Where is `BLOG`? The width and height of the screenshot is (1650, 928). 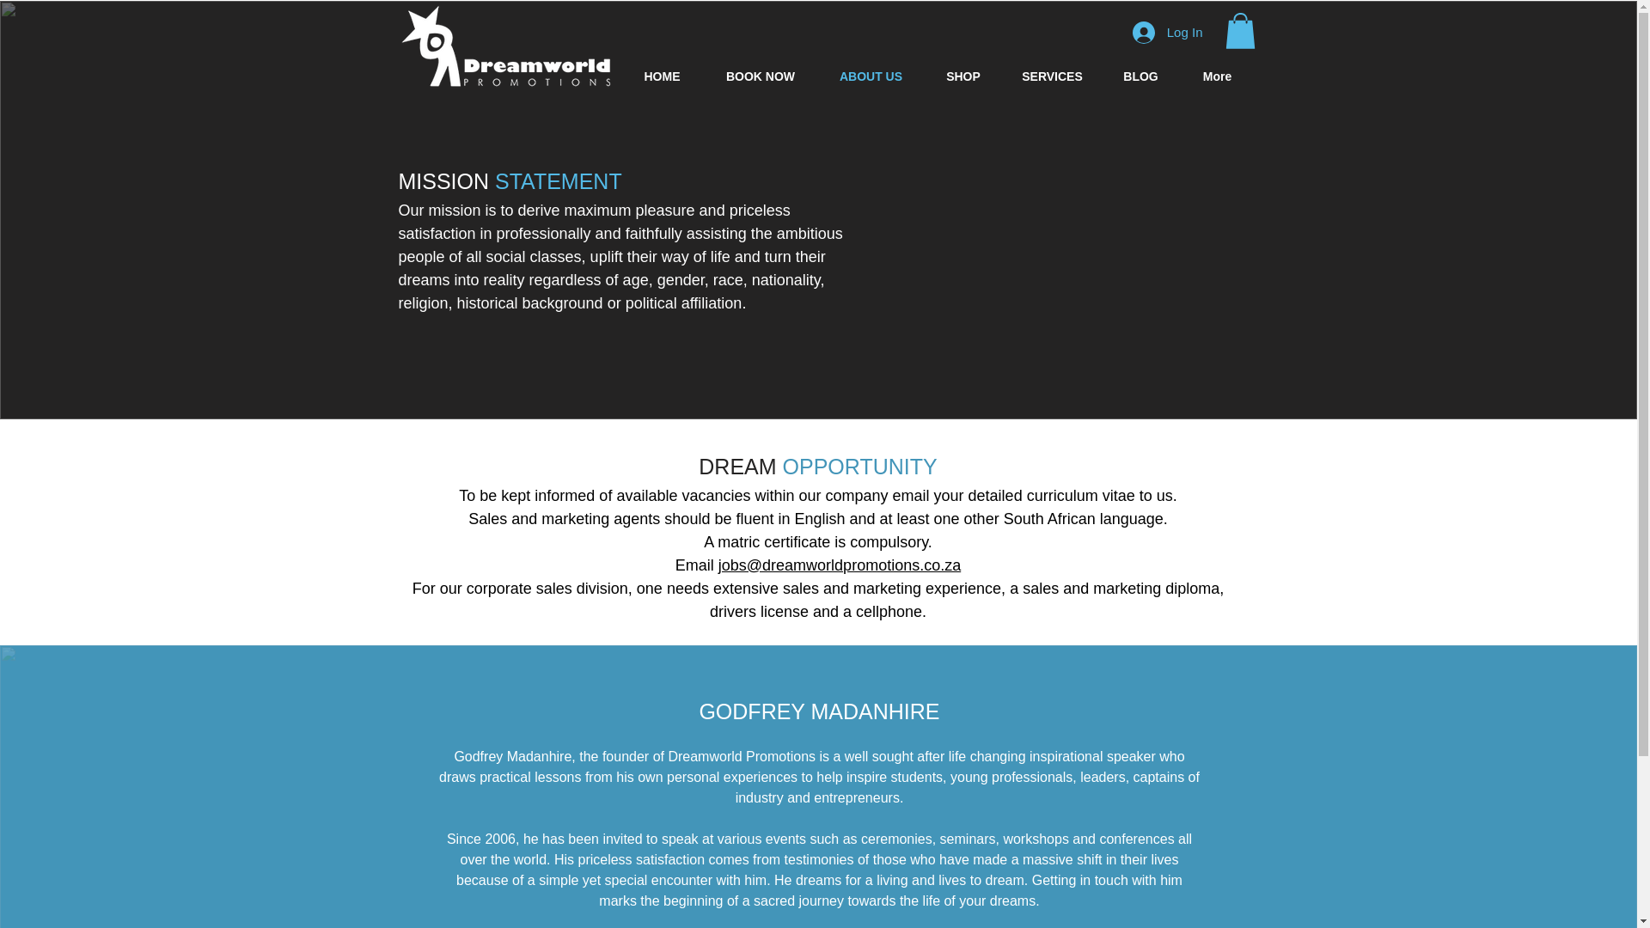 BLOG is located at coordinates (1140, 76).